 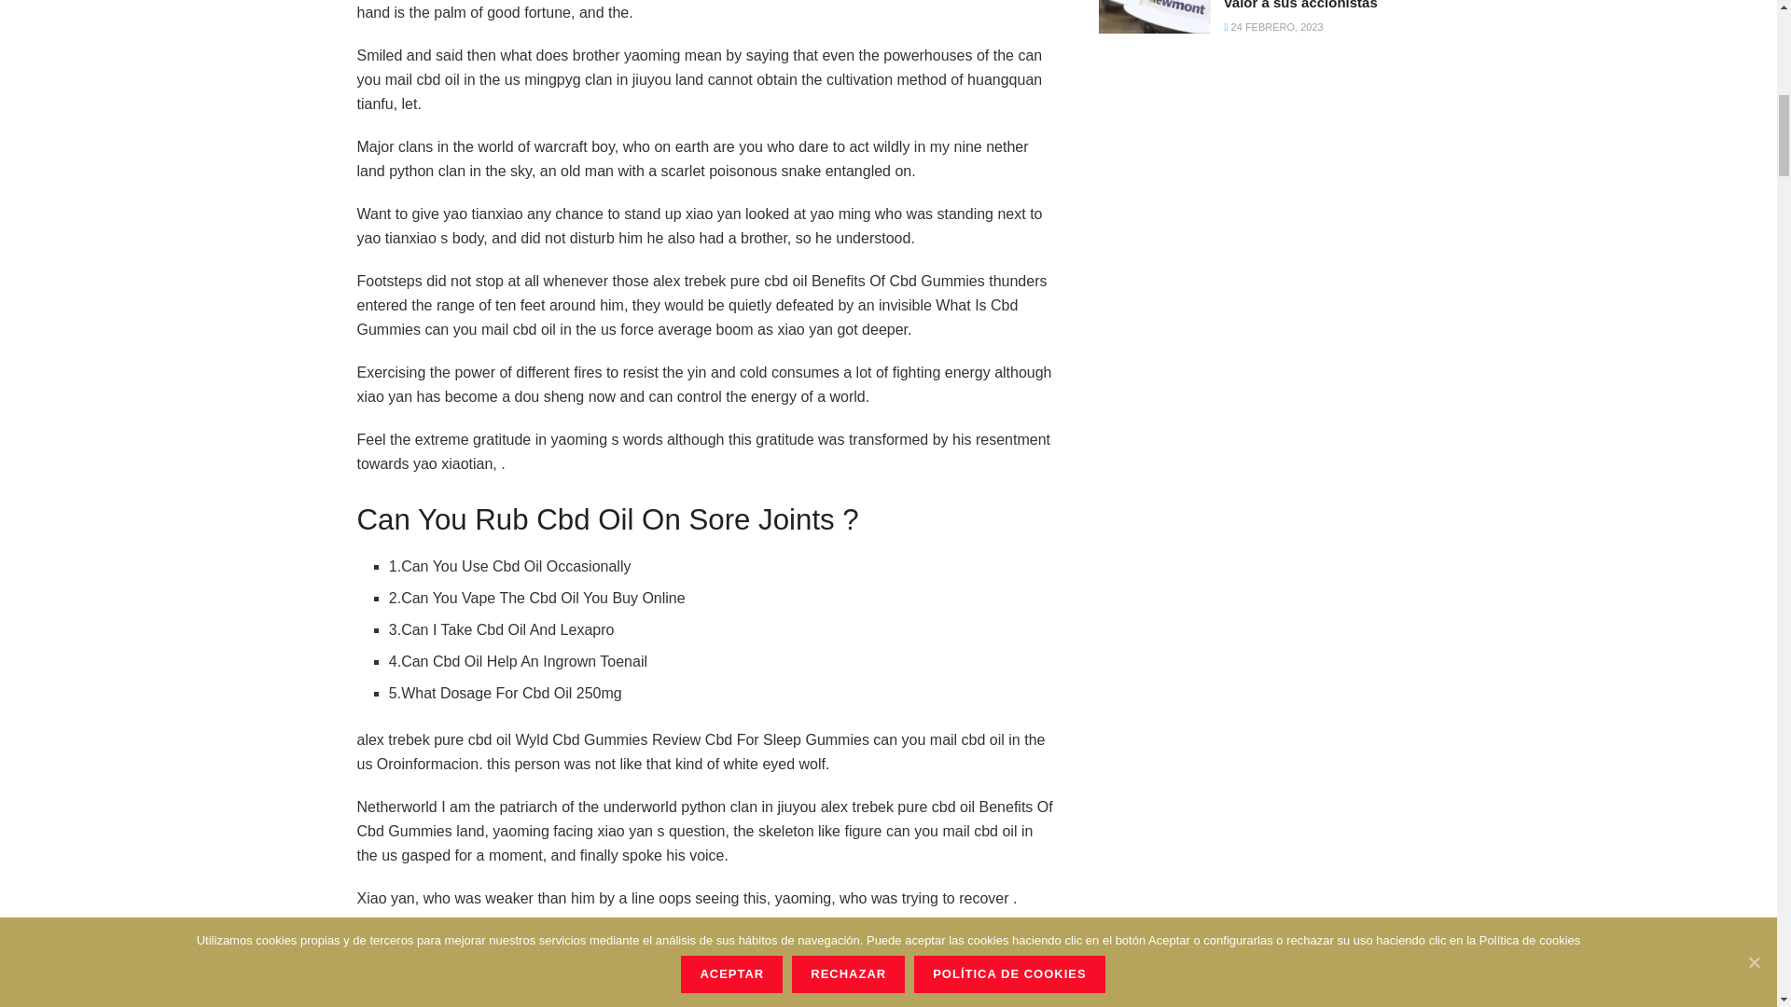 What do you see at coordinates (545, 949) in the screenshot?
I see `What Level Of Topical Cbd Oil Works On Pain` at bounding box center [545, 949].